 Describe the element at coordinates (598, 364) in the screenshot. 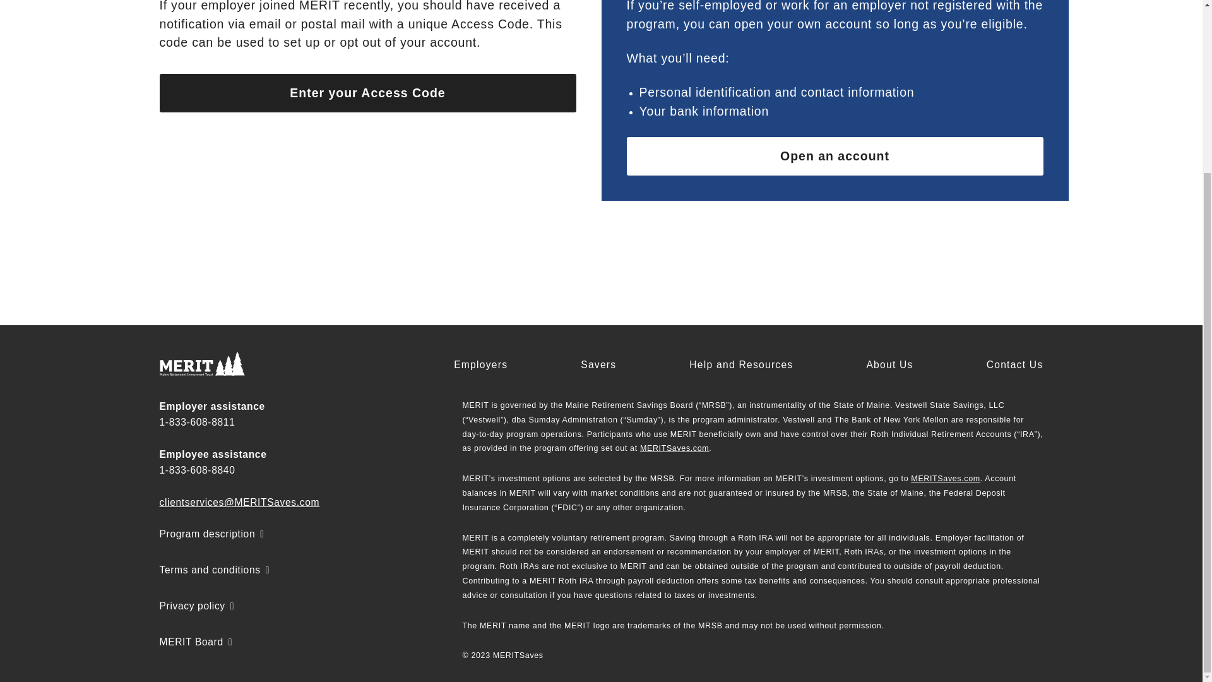

I see `Savers` at that location.